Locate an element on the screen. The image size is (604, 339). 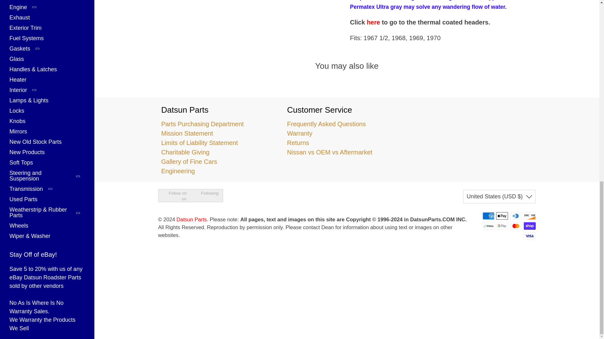
American Express is located at coordinates (489, 216).